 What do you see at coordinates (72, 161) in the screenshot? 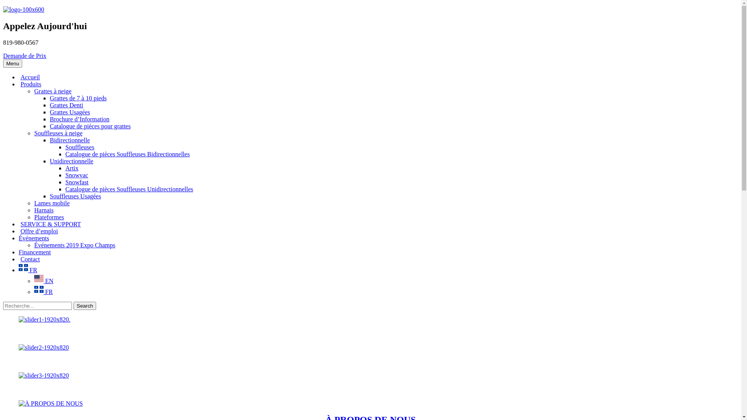
I see `Unidirectionnelle` at bounding box center [72, 161].